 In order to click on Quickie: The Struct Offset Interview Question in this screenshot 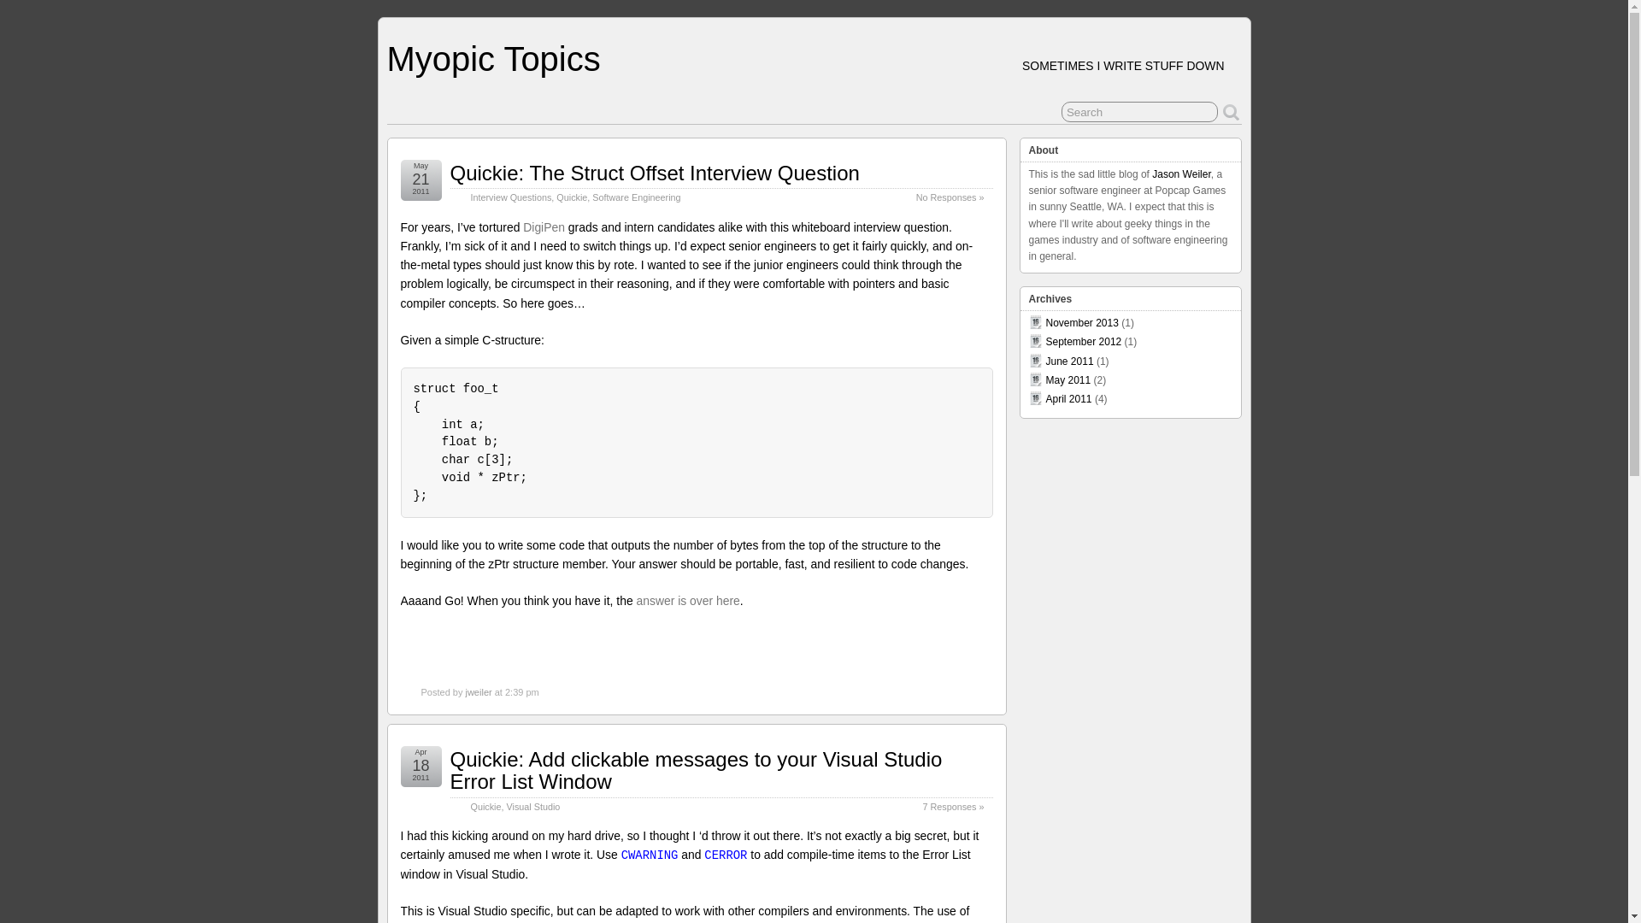, I will do `click(654, 173)`.